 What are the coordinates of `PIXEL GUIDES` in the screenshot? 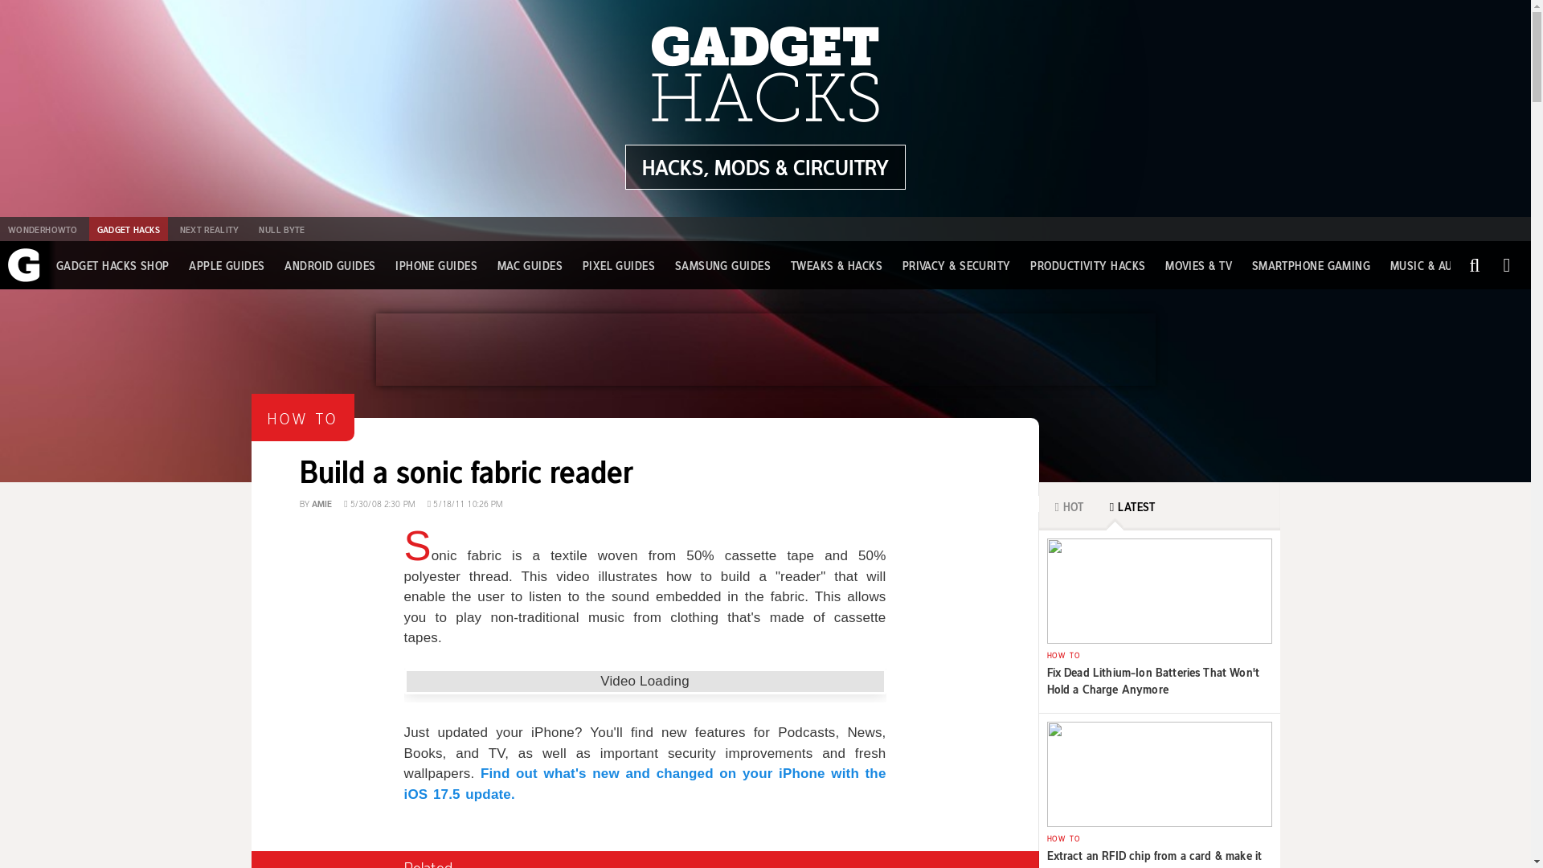 It's located at (765, 167).